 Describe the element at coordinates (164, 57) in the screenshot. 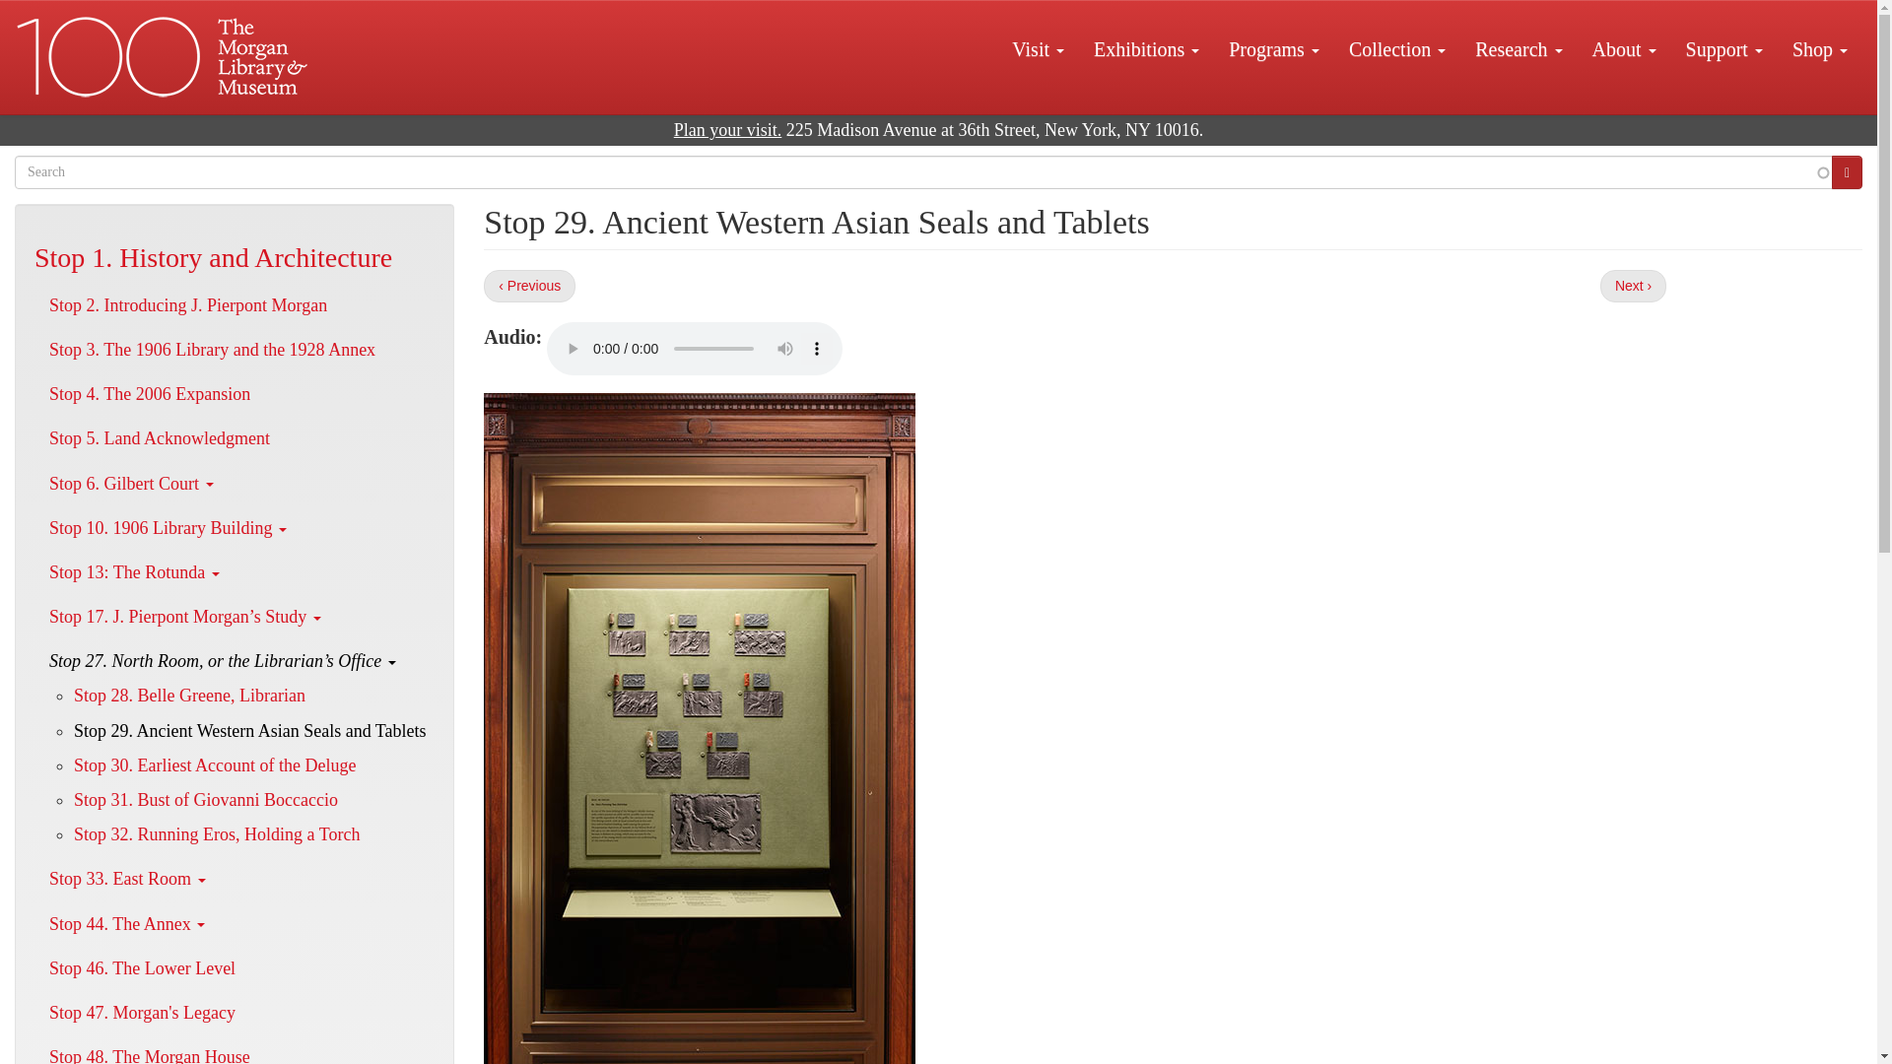

I see `Home` at that location.